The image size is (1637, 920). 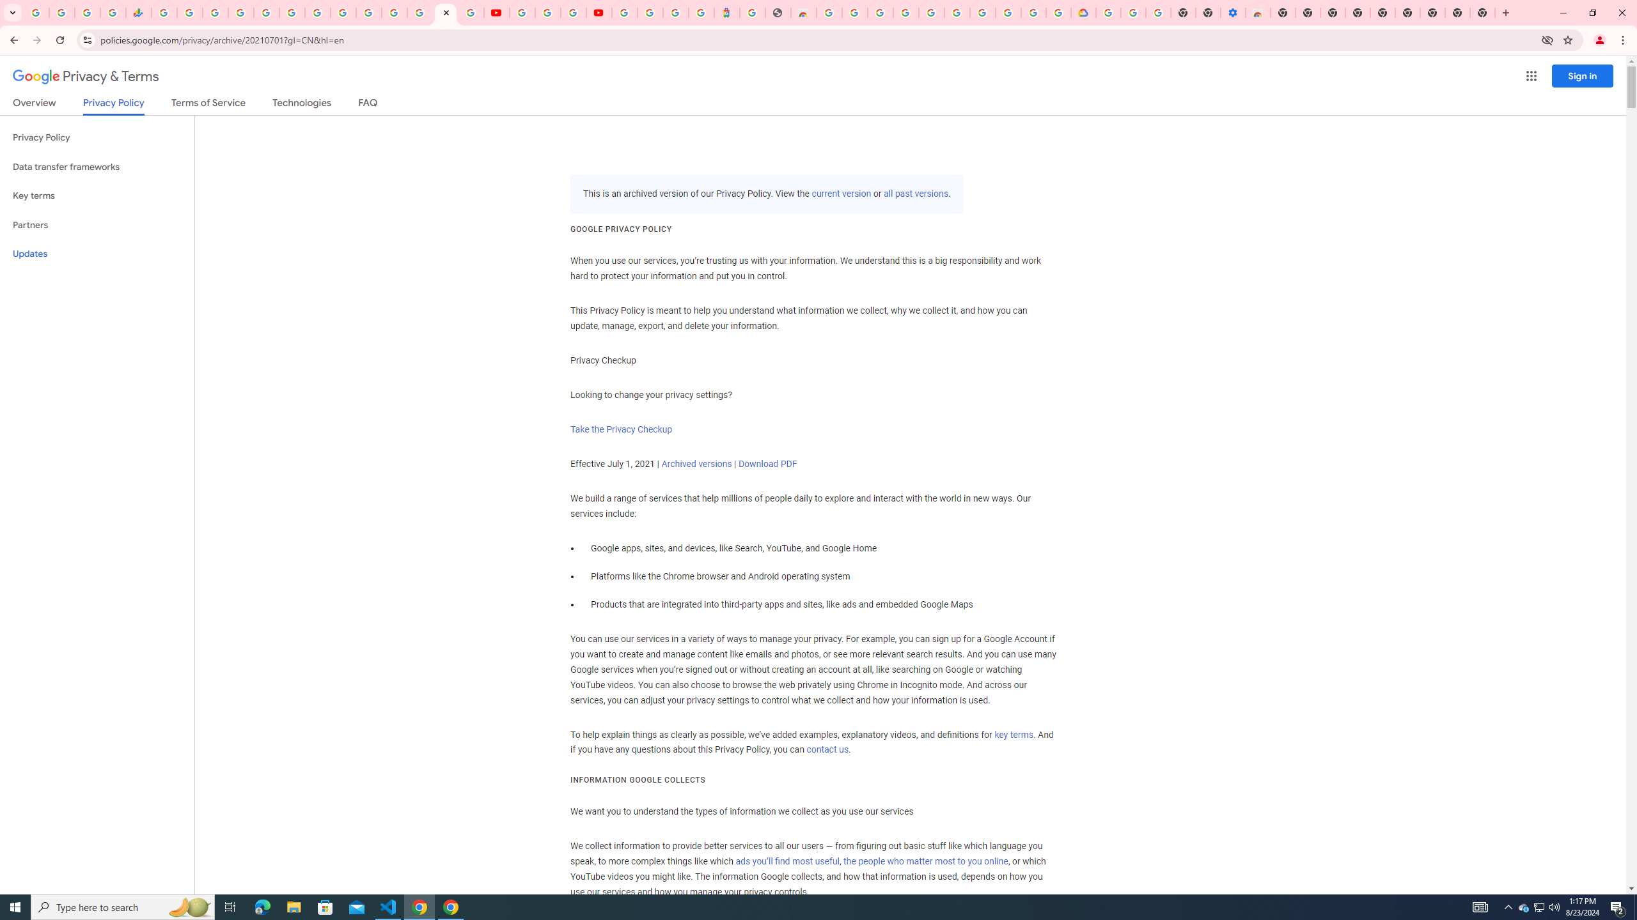 I want to click on New Tab, so click(x=1283, y=13).